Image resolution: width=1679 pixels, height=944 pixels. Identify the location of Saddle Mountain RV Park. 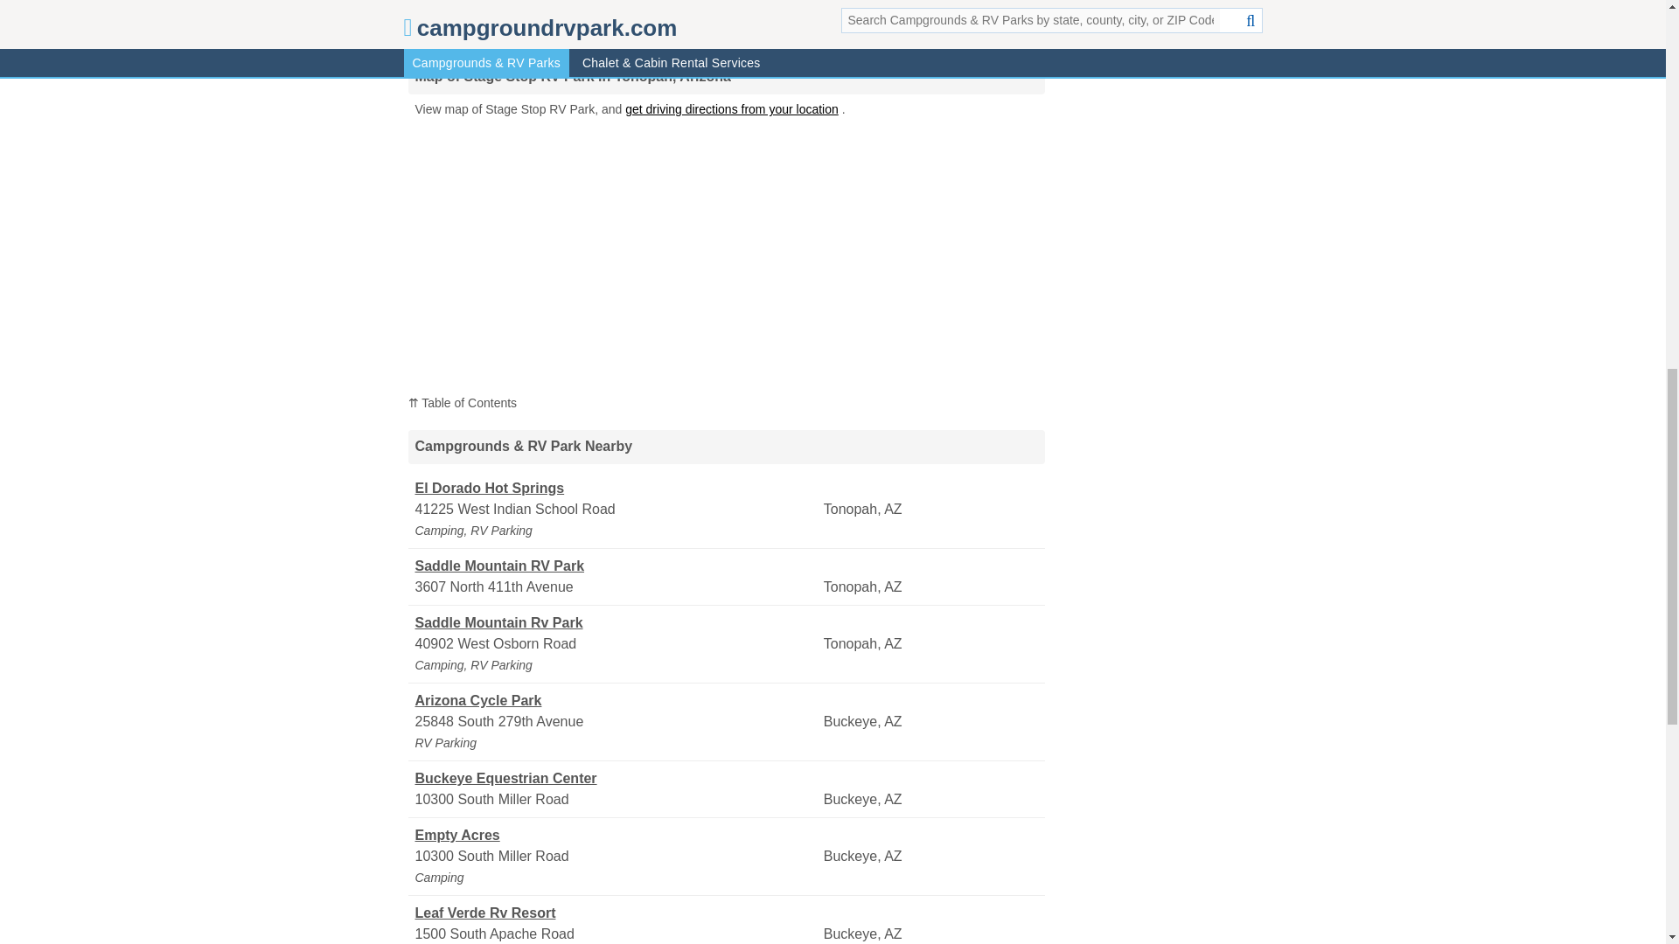
(617, 566).